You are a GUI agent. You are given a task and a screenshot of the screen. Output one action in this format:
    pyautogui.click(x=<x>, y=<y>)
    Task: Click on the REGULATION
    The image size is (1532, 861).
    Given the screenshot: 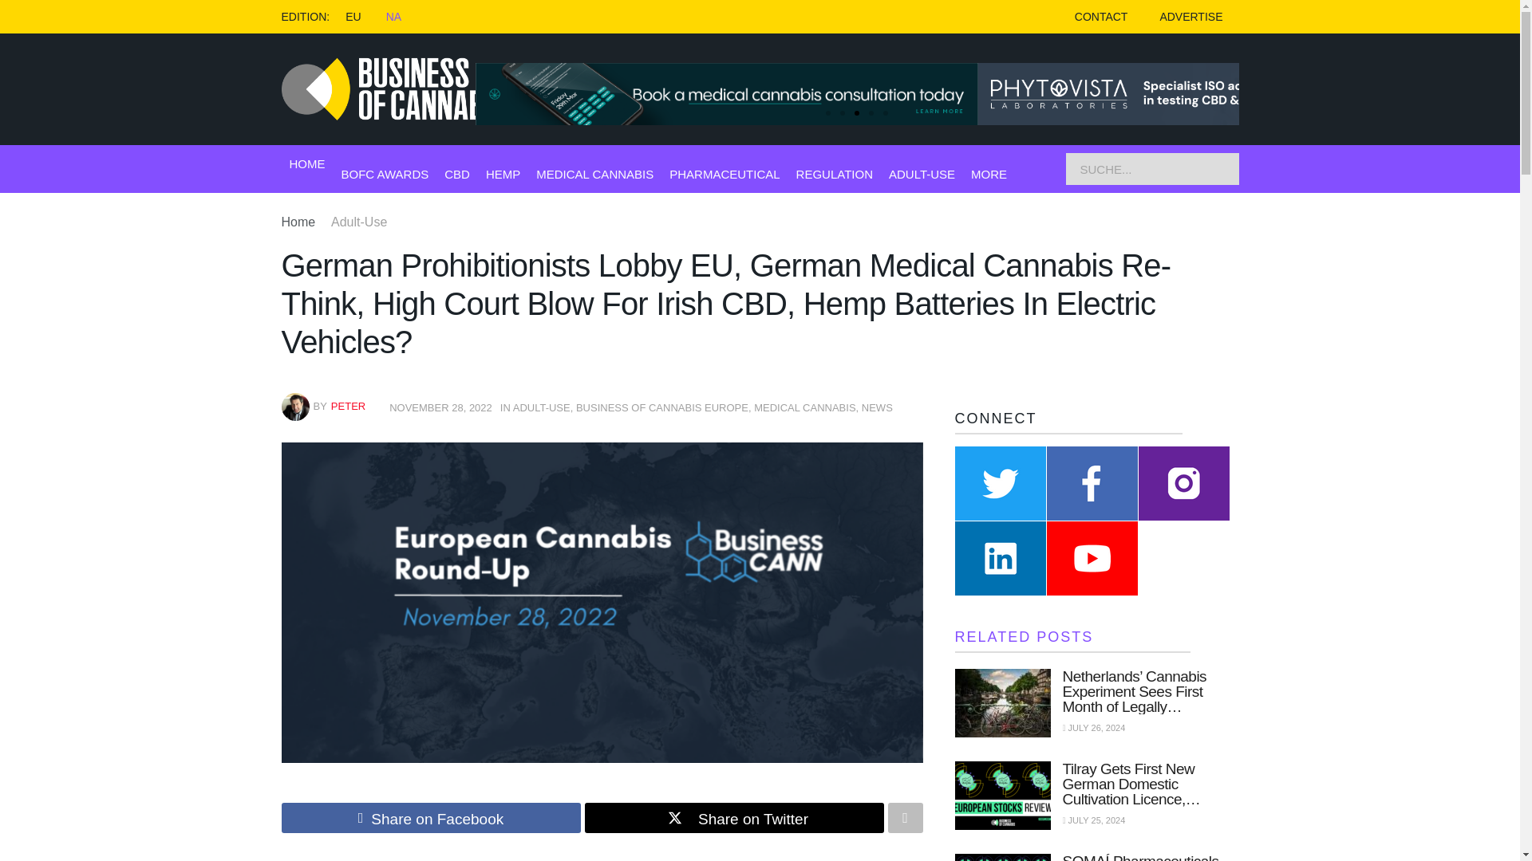 What is the action you would take?
    pyautogui.click(x=835, y=174)
    